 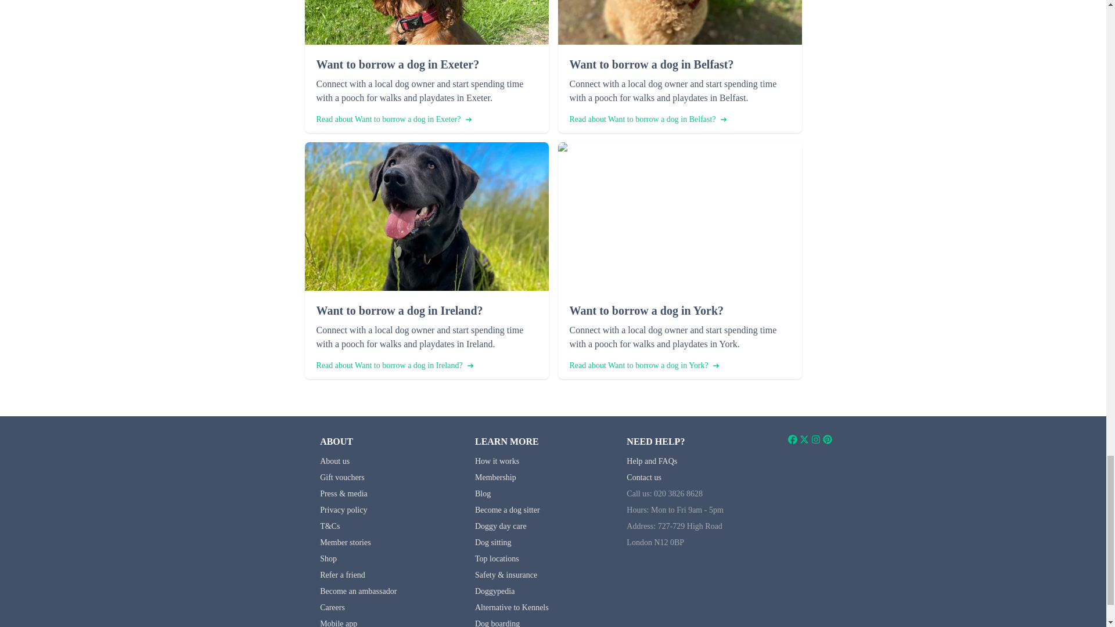 I want to click on Want to borrow a dog in Ireland?, so click(x=426, y=310).